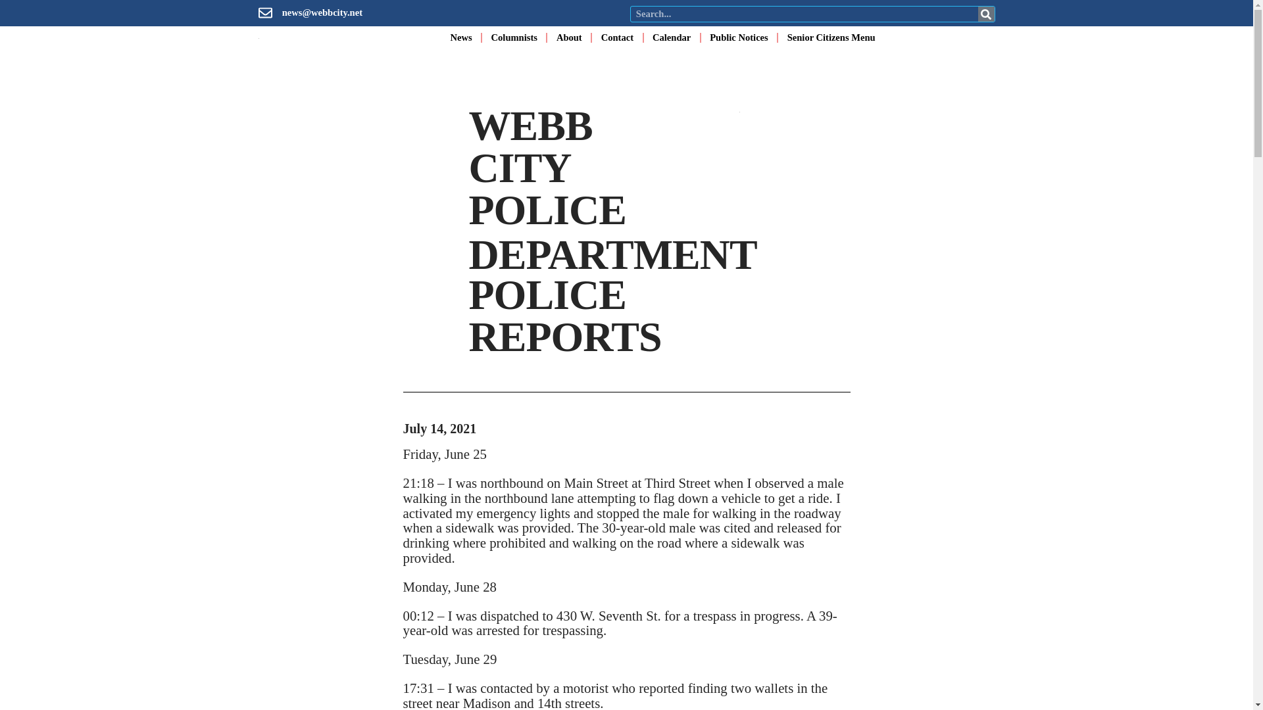 The width and height of the screenshot is (1263, 710). I want to click on Contact, so click(617, 37).